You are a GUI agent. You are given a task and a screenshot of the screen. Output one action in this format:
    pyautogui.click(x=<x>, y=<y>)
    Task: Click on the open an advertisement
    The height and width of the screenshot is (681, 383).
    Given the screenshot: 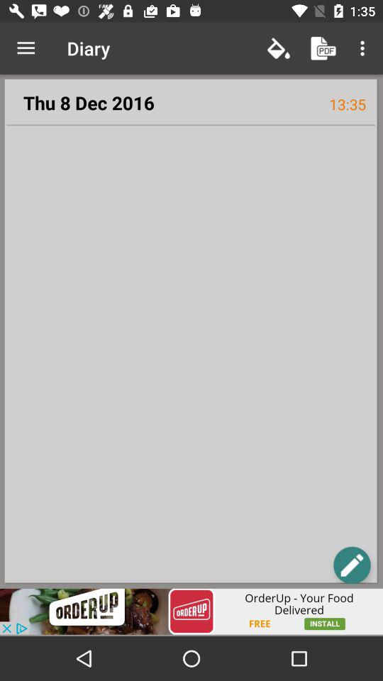 What is the action you would take?
    pyautogui.click(x=191, y=611)
    